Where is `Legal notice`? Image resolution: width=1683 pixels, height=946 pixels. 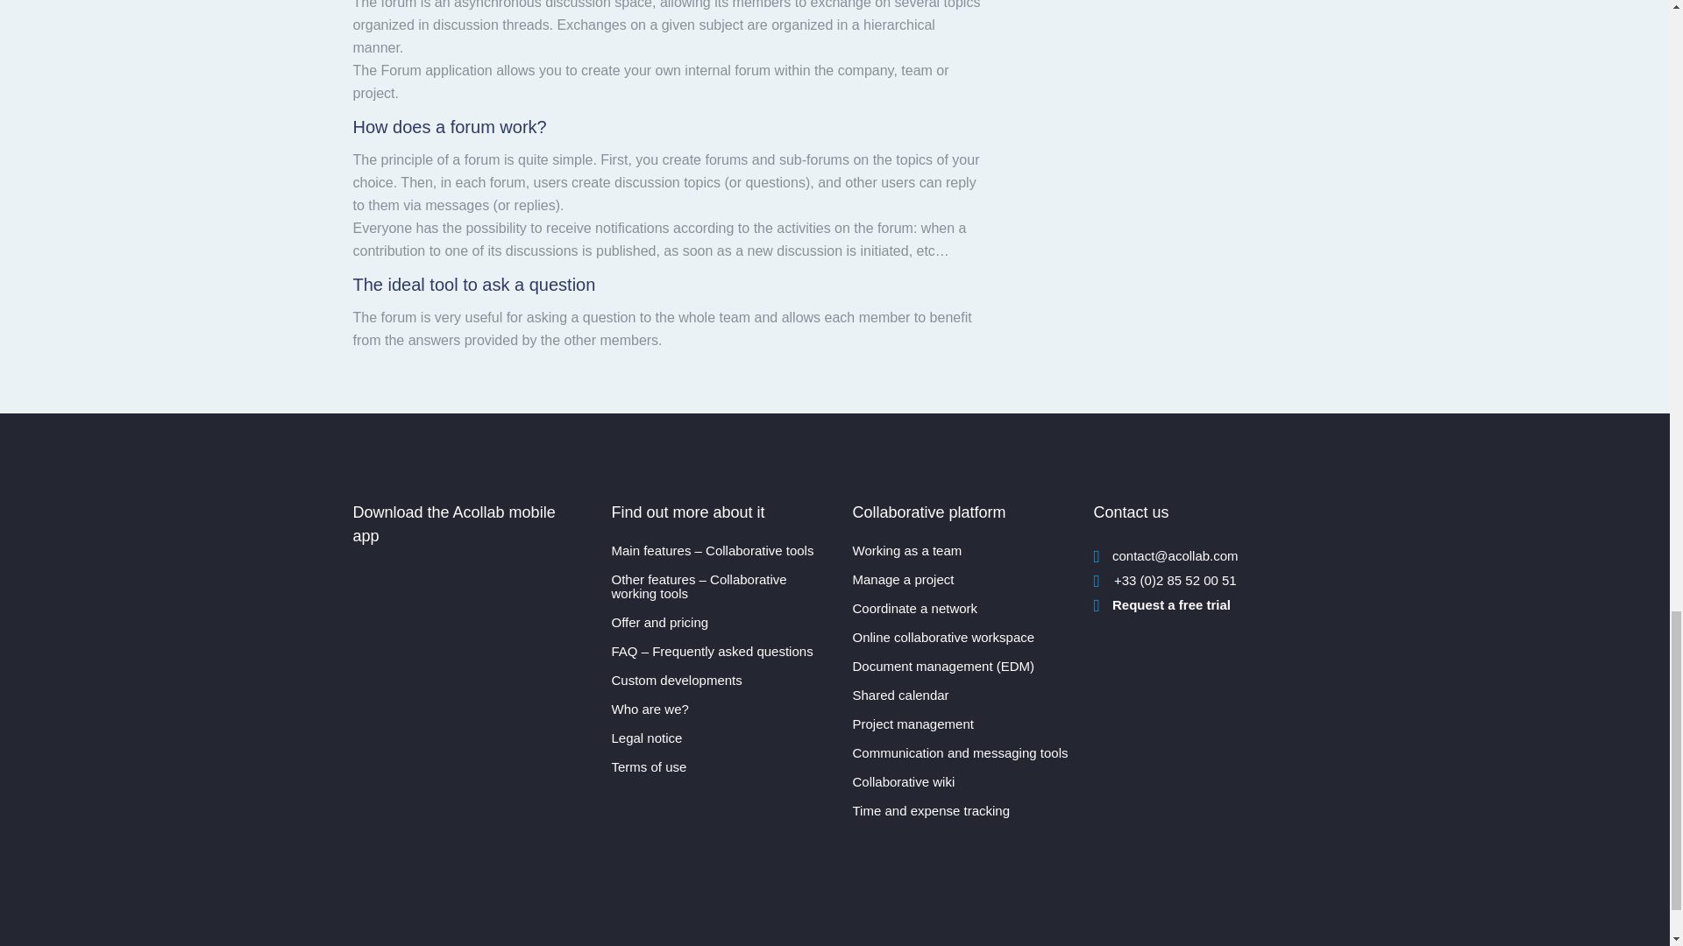
Legal notice is located at coordinates (719, 738).